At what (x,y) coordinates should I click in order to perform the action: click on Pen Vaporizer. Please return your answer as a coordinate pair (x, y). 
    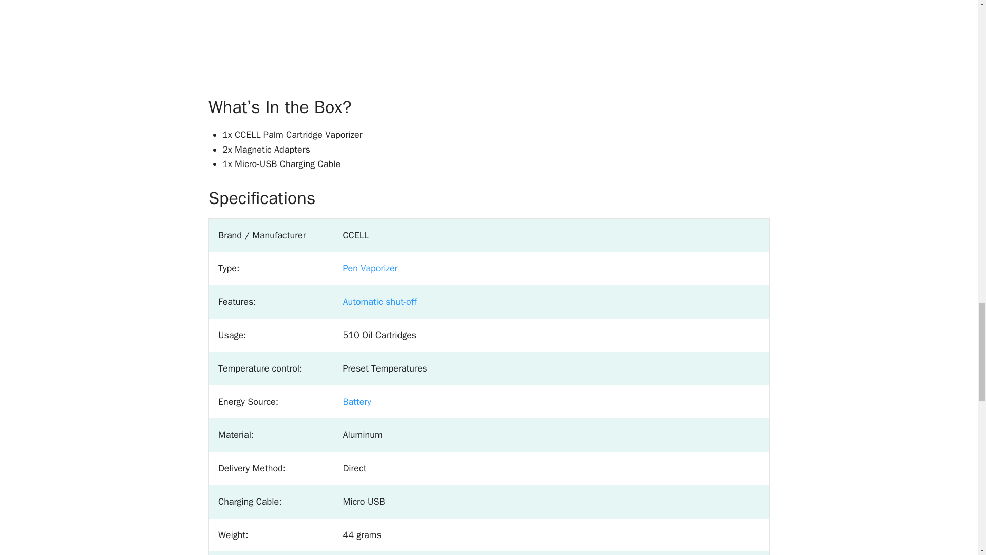
    Looking at the image, I should click on (370, 268).